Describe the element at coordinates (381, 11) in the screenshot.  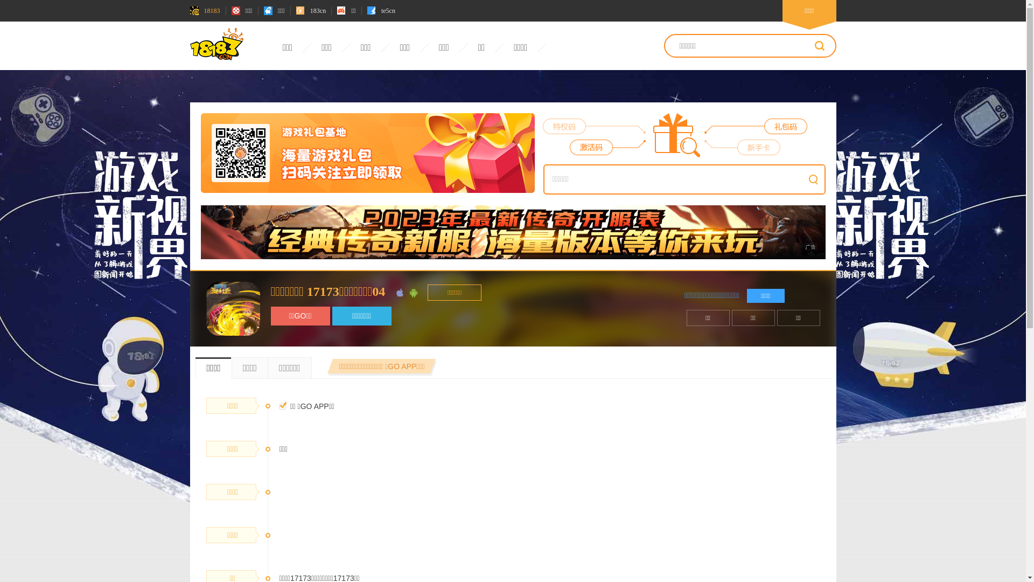
I see `te5cn` at that location.